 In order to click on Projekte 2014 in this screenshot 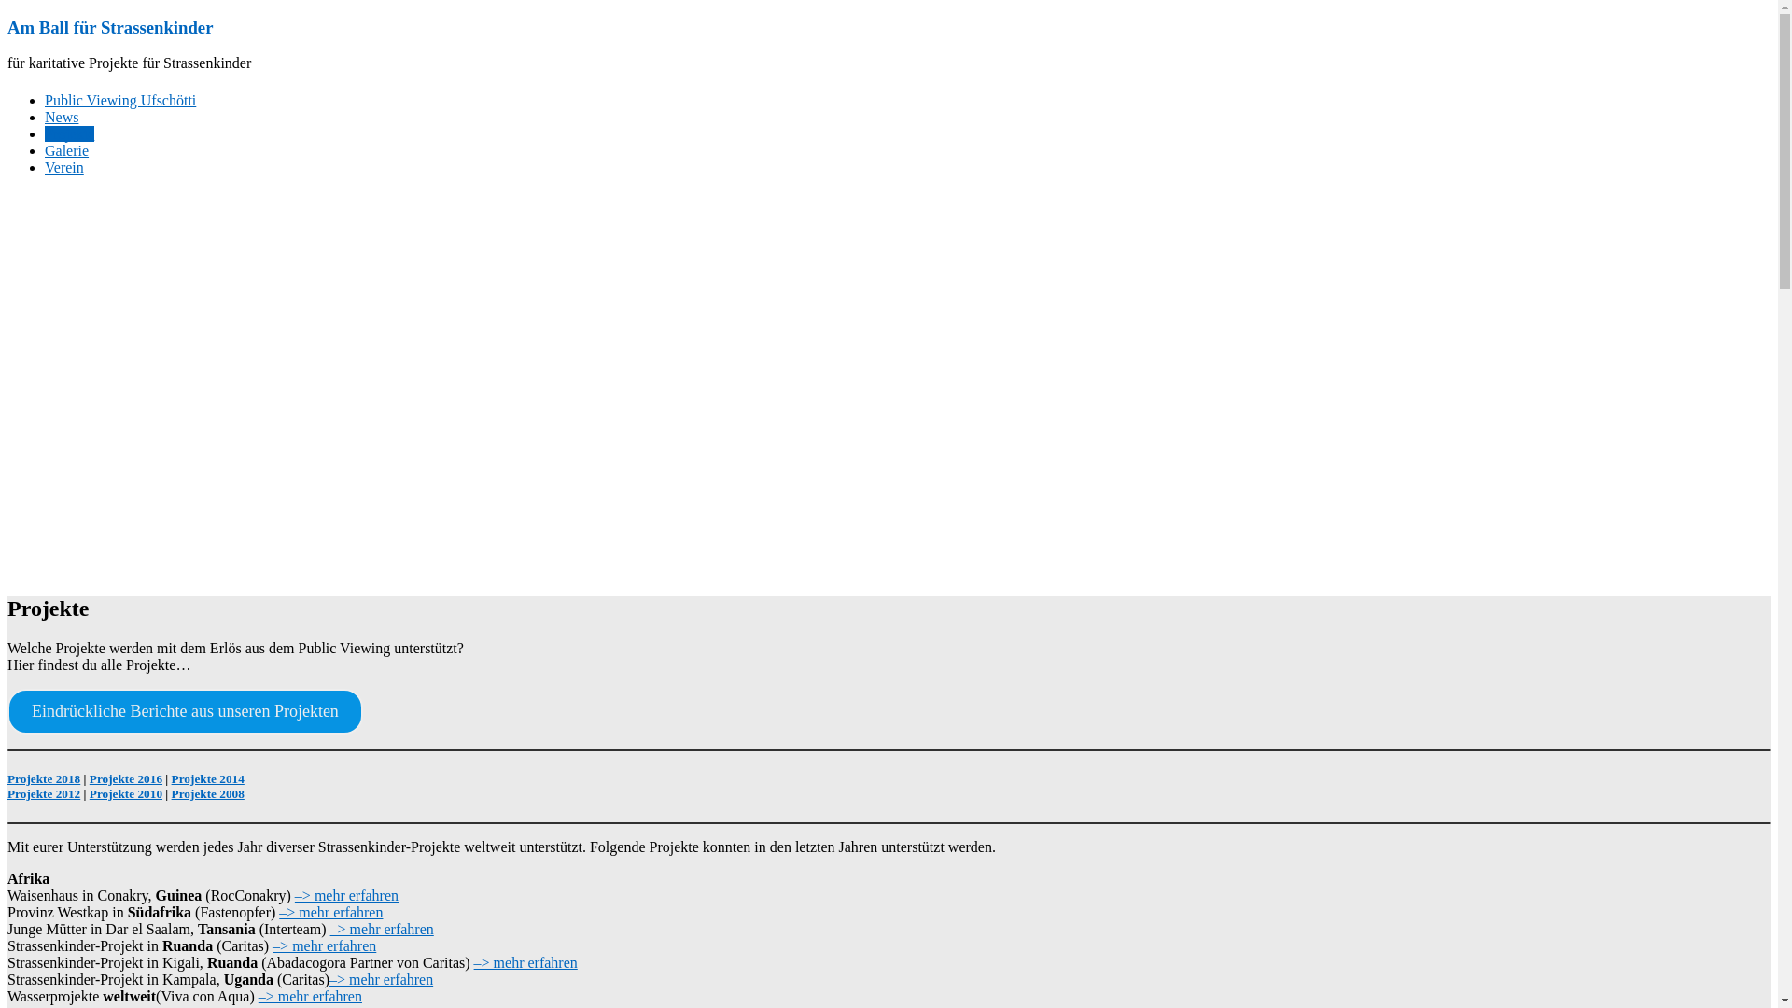, I will do `click(208, 778)`.